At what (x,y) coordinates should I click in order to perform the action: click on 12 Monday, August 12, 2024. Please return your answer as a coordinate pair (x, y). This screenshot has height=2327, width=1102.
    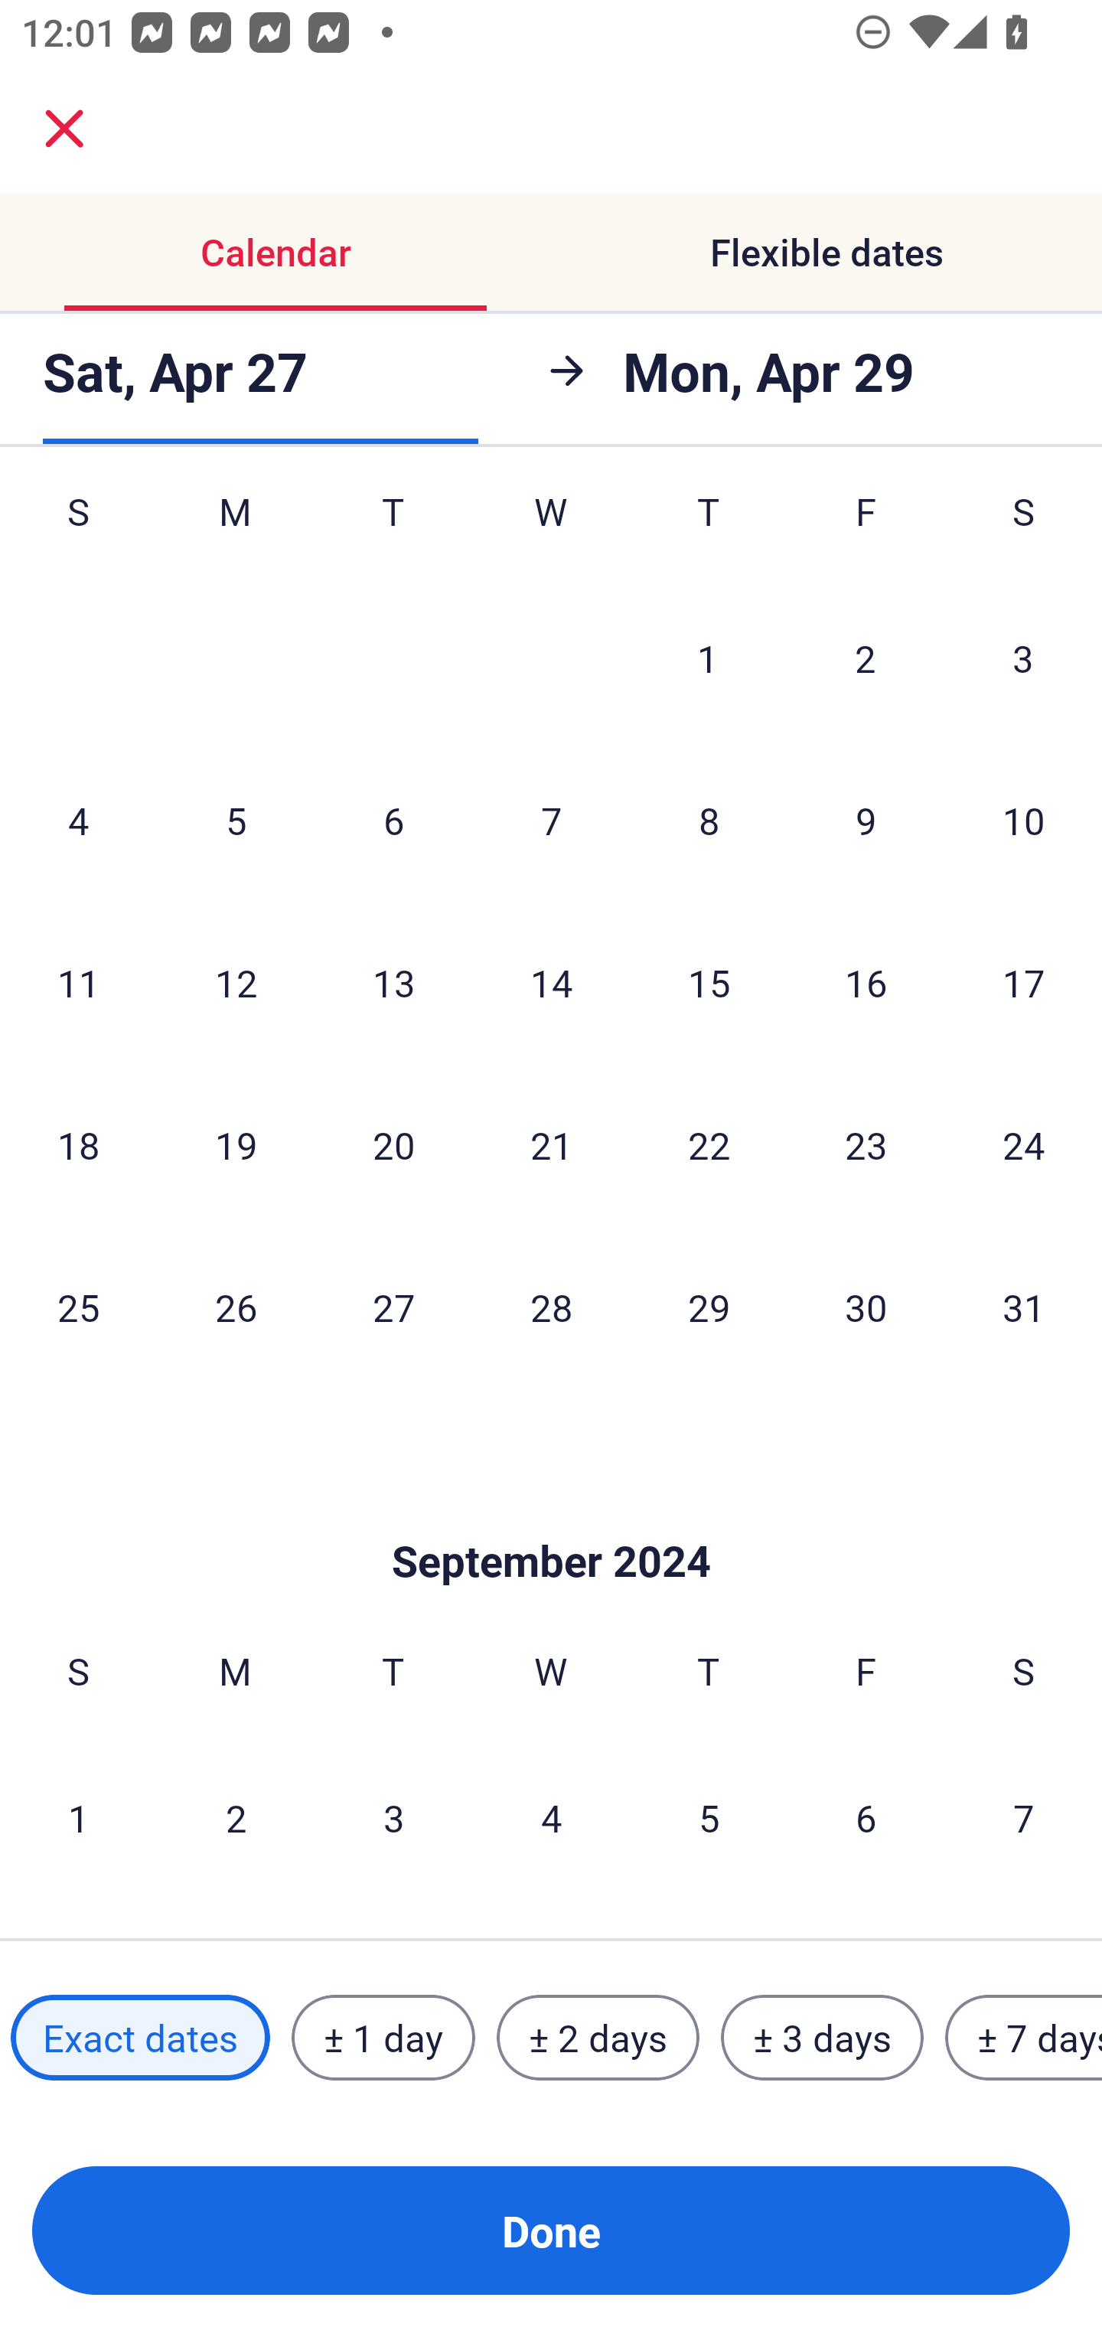
    Looking at the image, I should click on (236, 981).